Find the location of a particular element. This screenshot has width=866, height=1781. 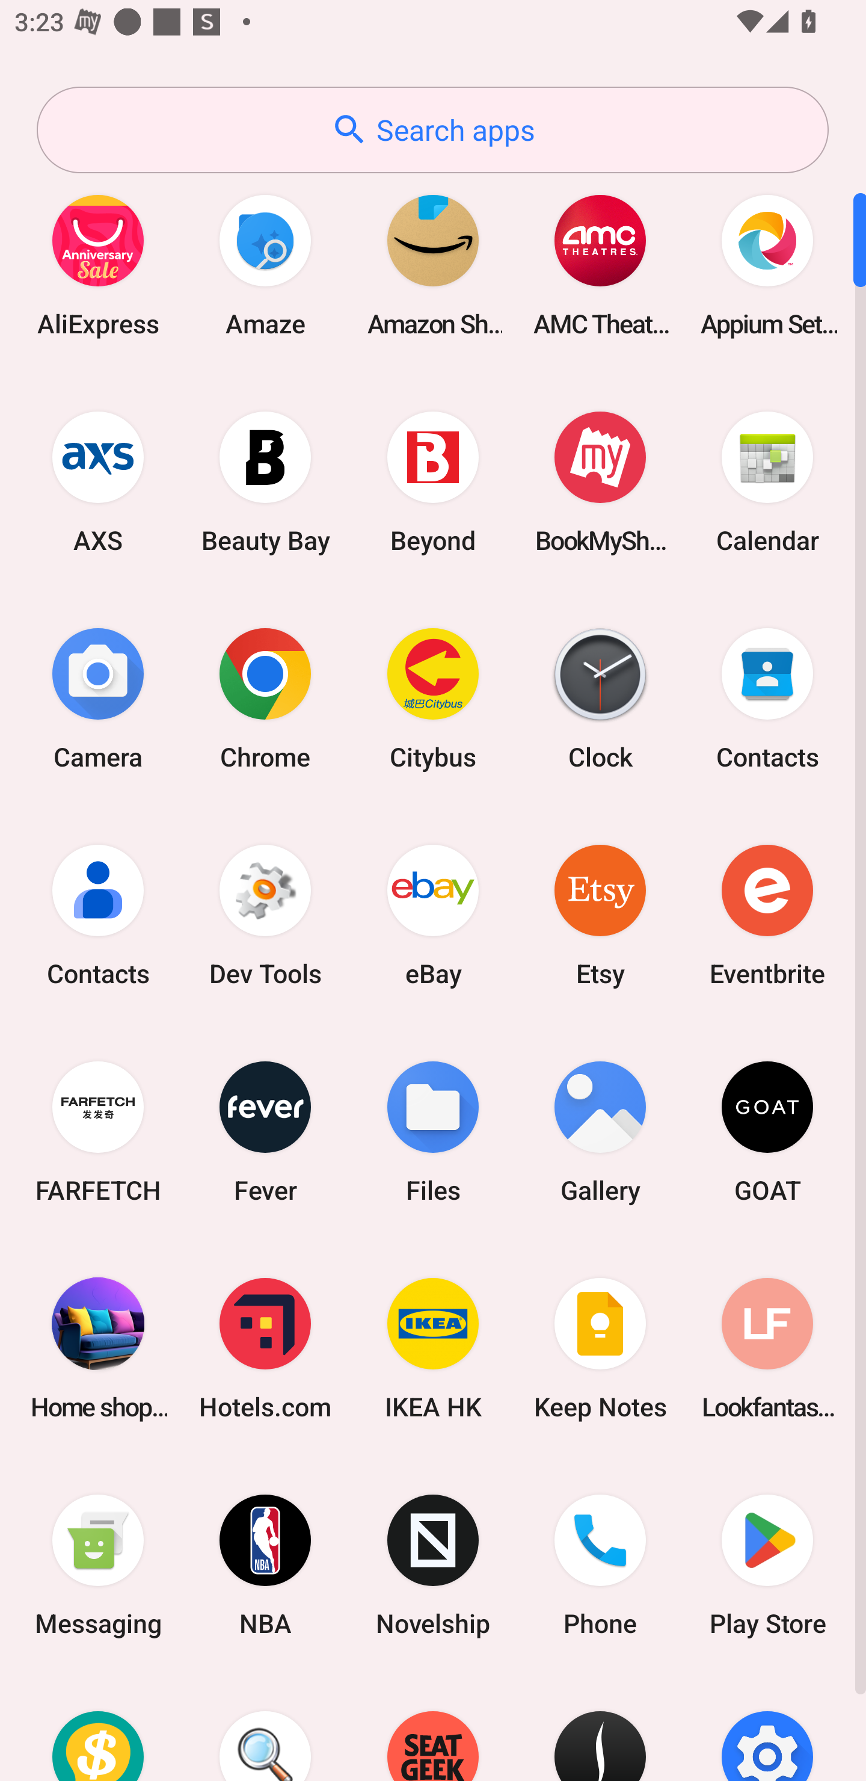

  Search apps is located at coordinates (432, 130).